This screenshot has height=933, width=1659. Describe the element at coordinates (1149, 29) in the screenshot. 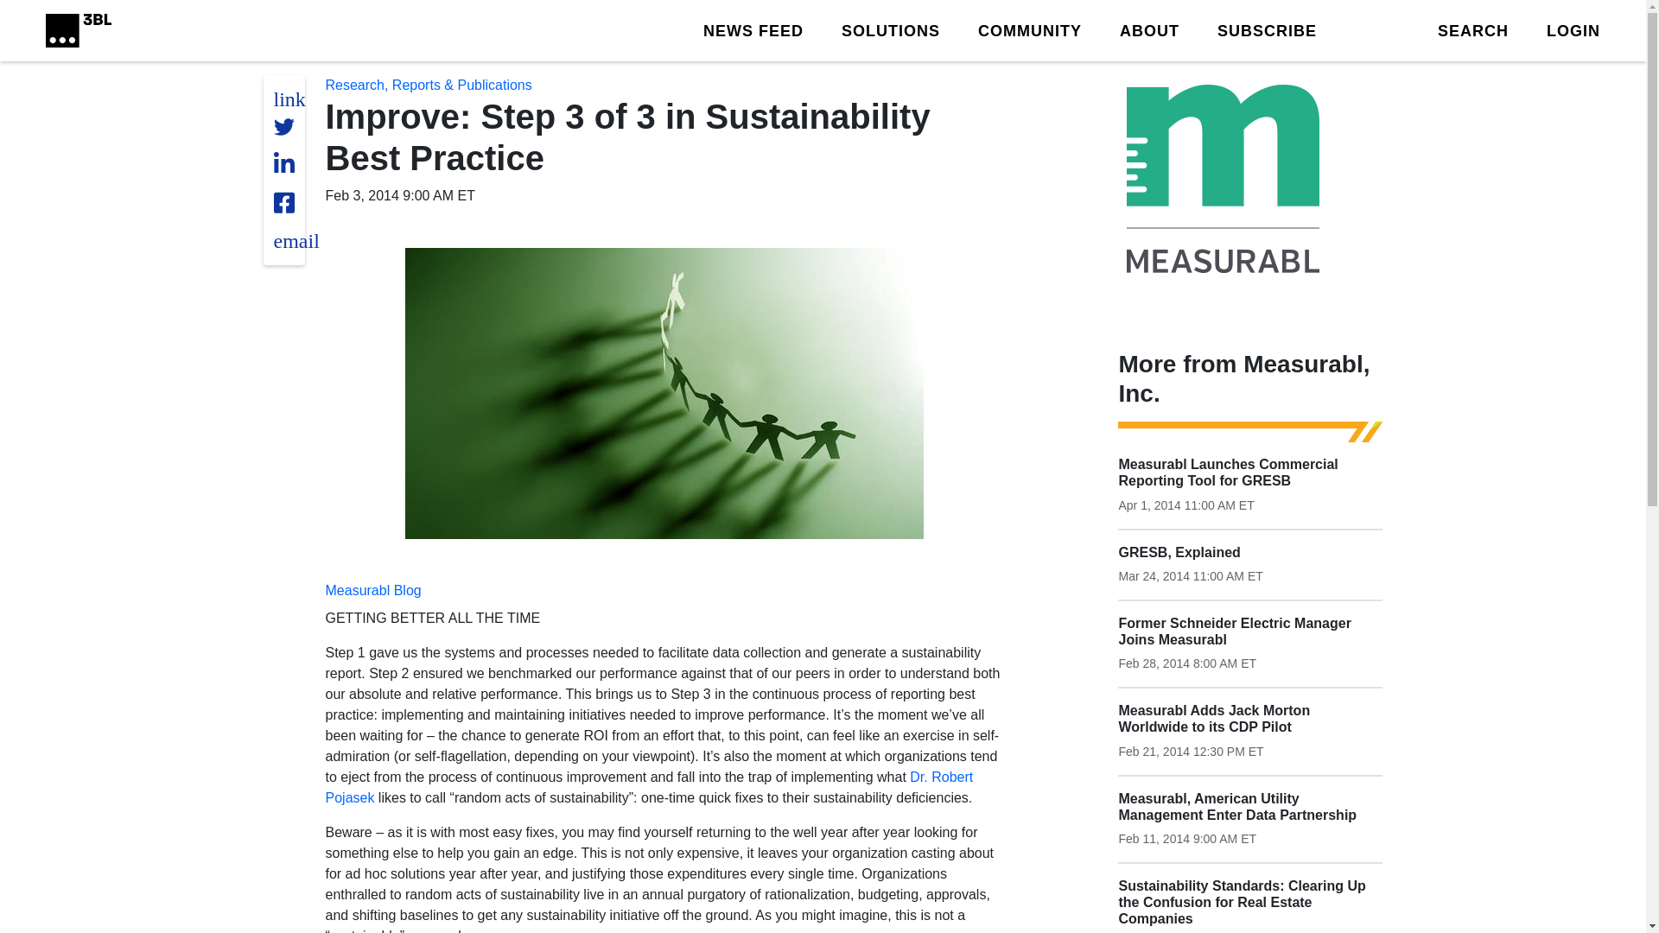

I see `ABOUT` at that location.